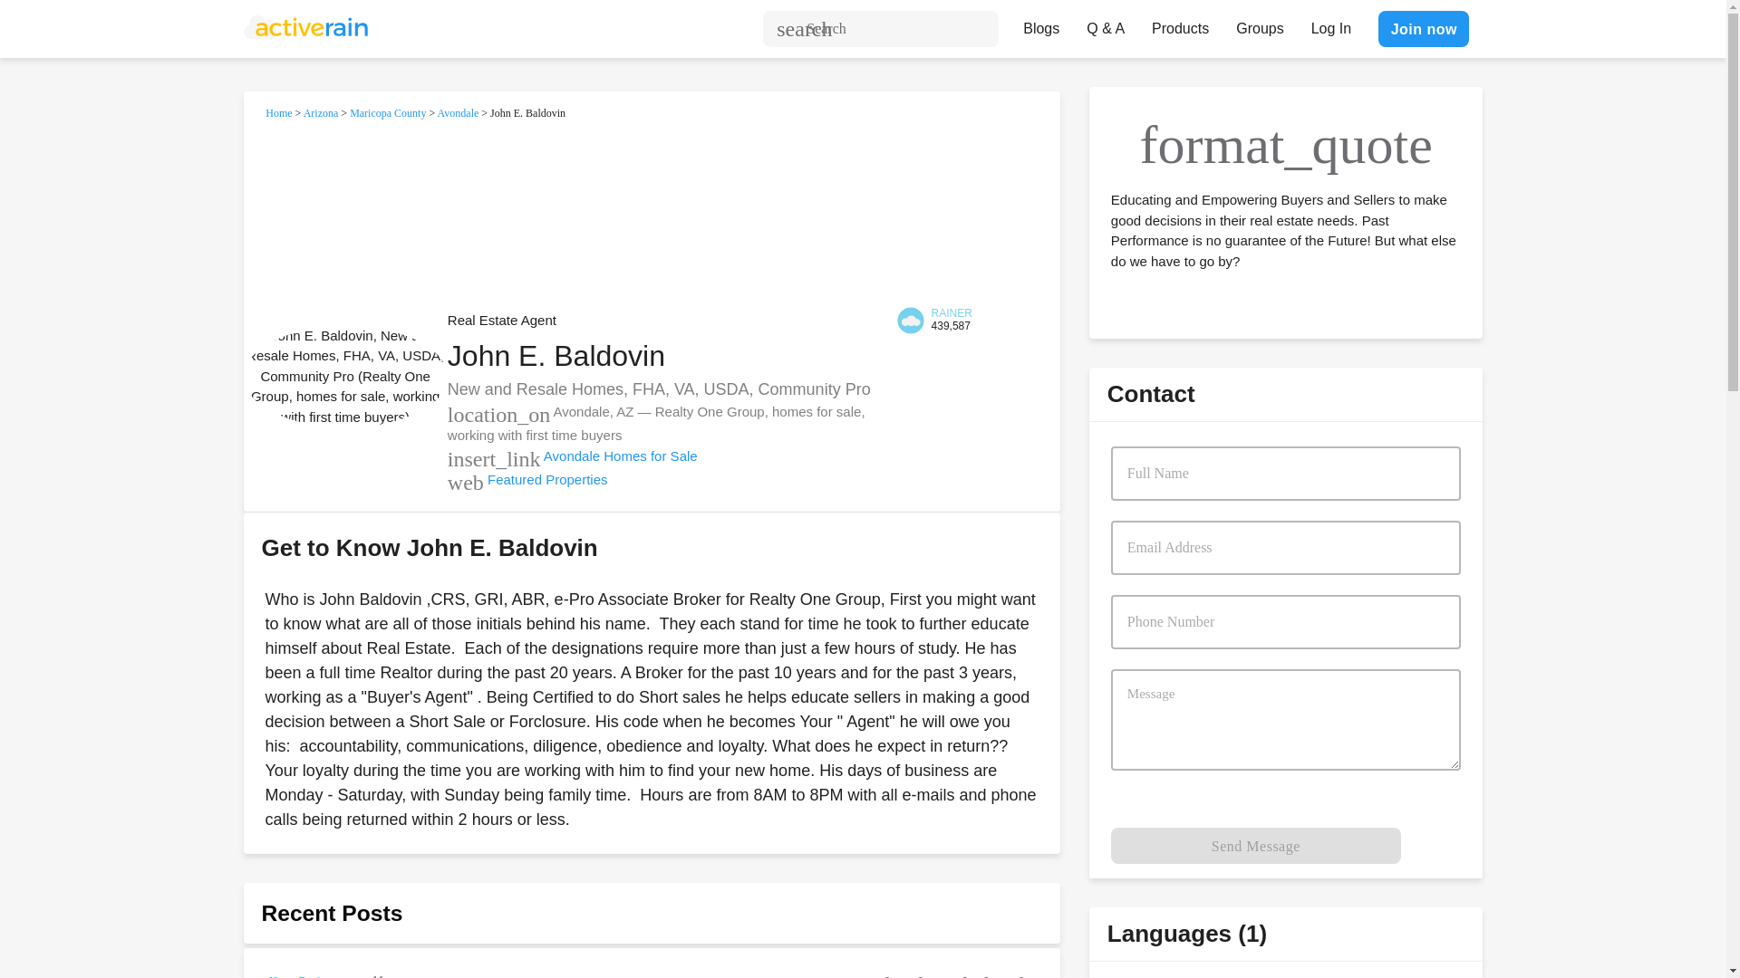  Describe the element at coordinates (527, 478) in the screenshot. I see `web Featured Properties` at that location.